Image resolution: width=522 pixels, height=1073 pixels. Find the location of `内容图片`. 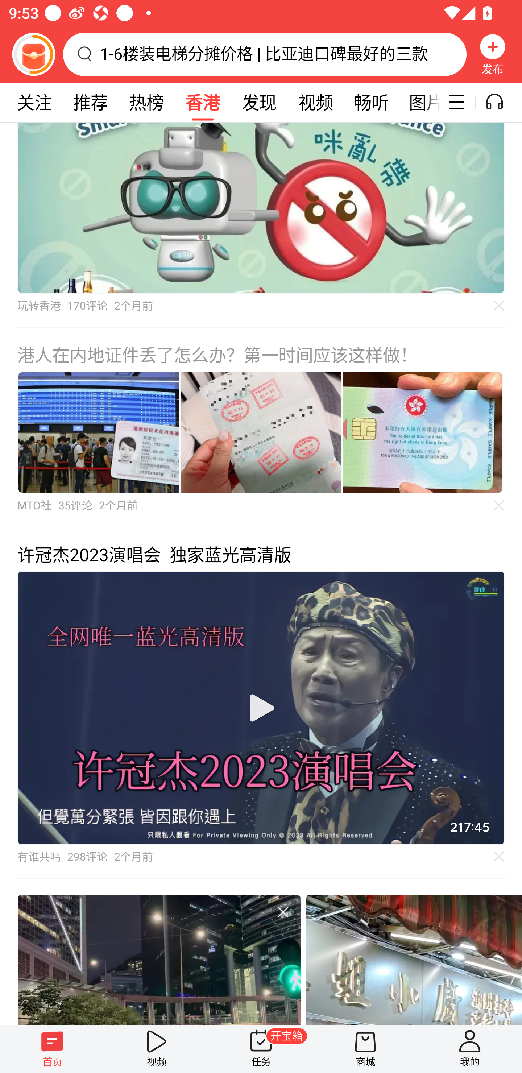

内容图片 is located at coordinates (98, 432).